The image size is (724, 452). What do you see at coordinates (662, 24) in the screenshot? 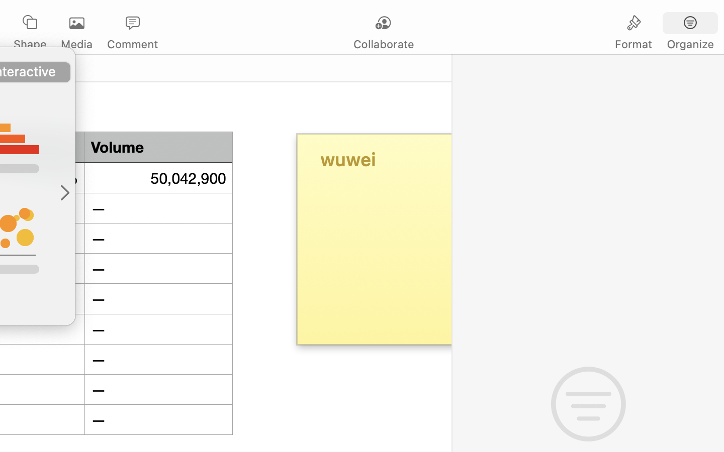
I see `<AXUIElement 0x296280920> {pid=1420}` at bounding box center [662, 24].